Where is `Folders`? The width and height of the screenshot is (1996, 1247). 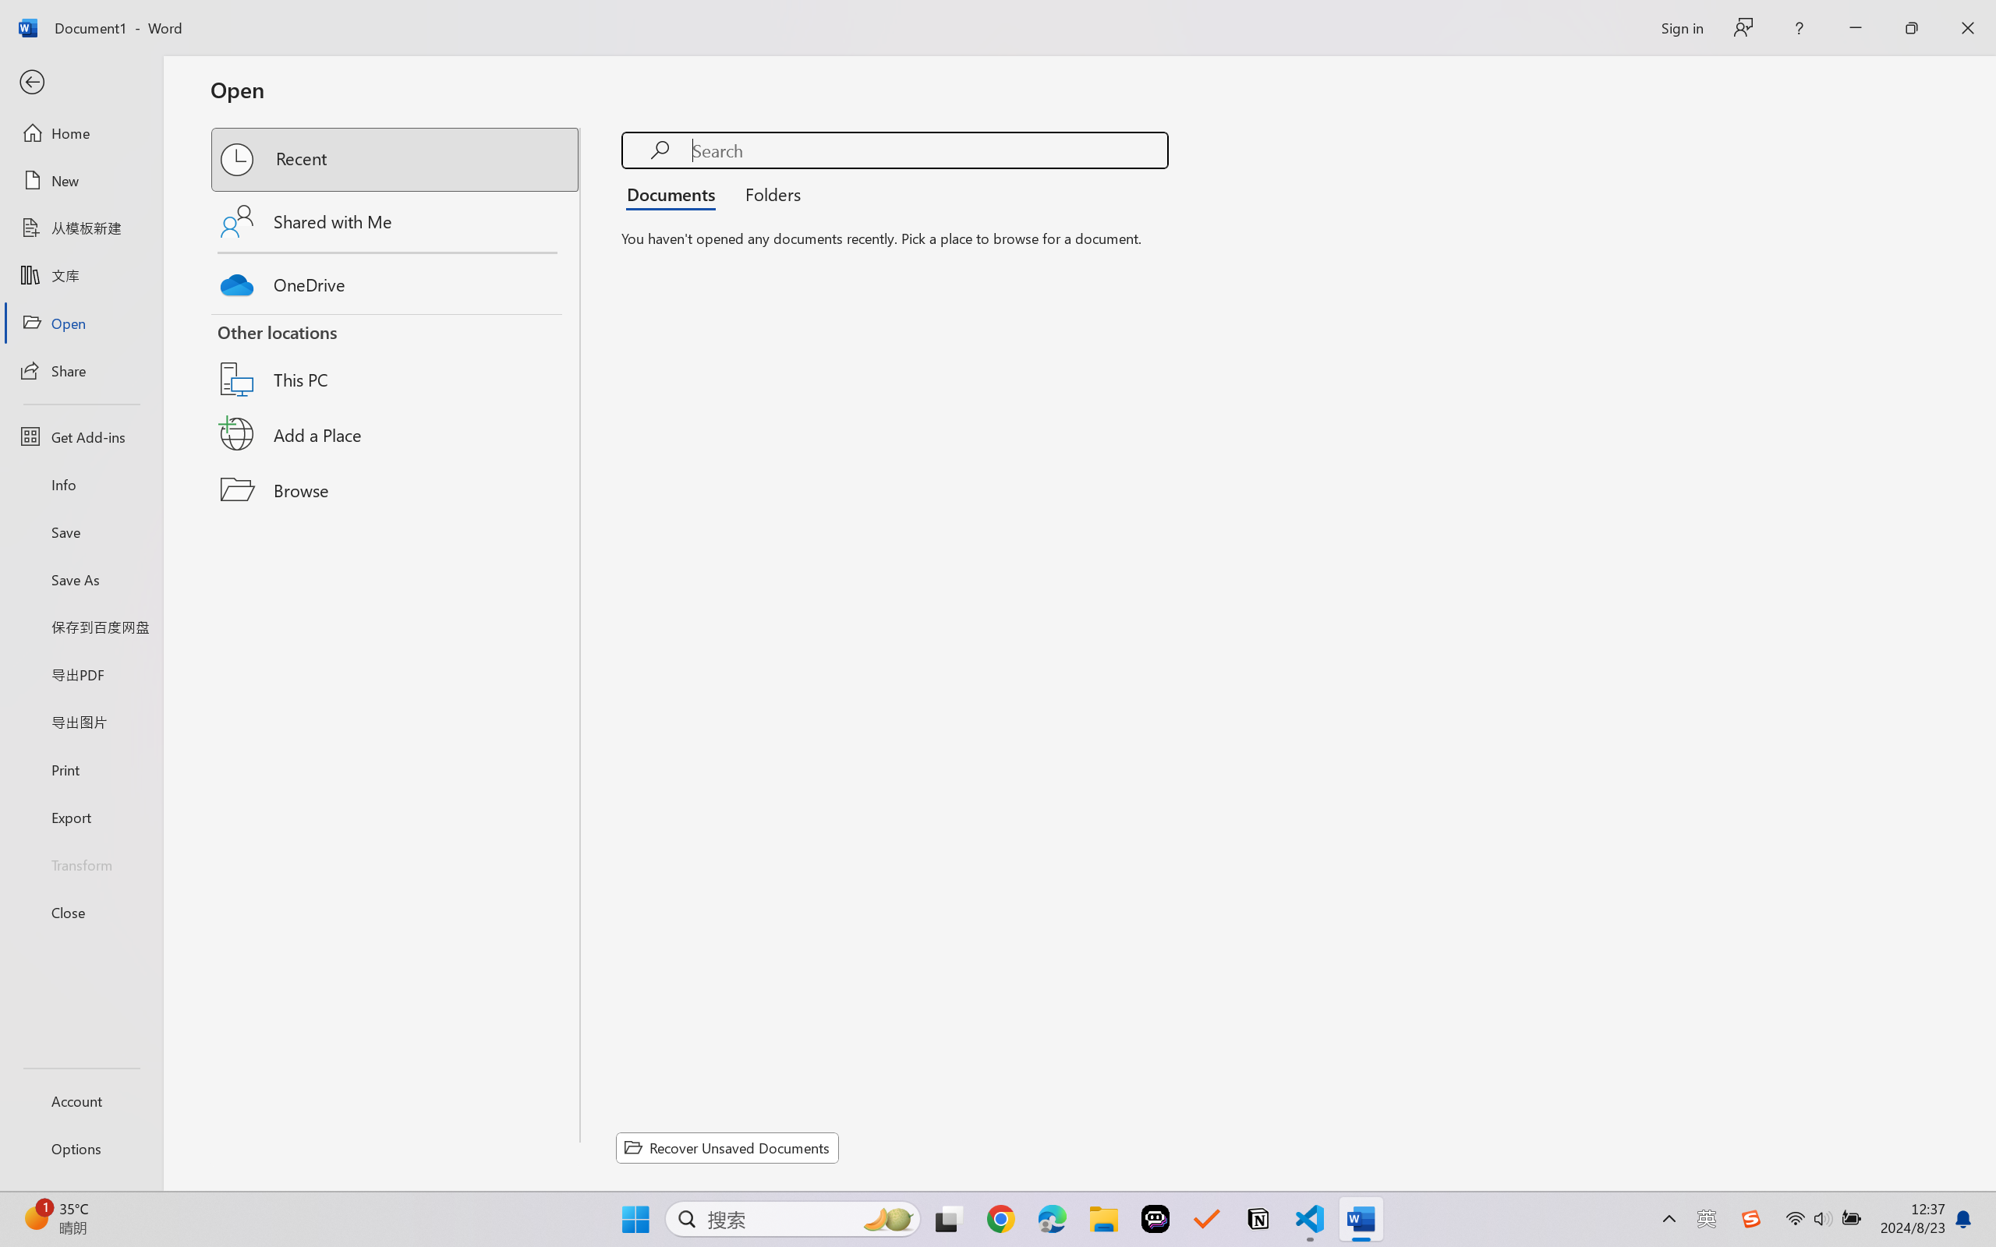 Folders is located at coordinates (768, 193).